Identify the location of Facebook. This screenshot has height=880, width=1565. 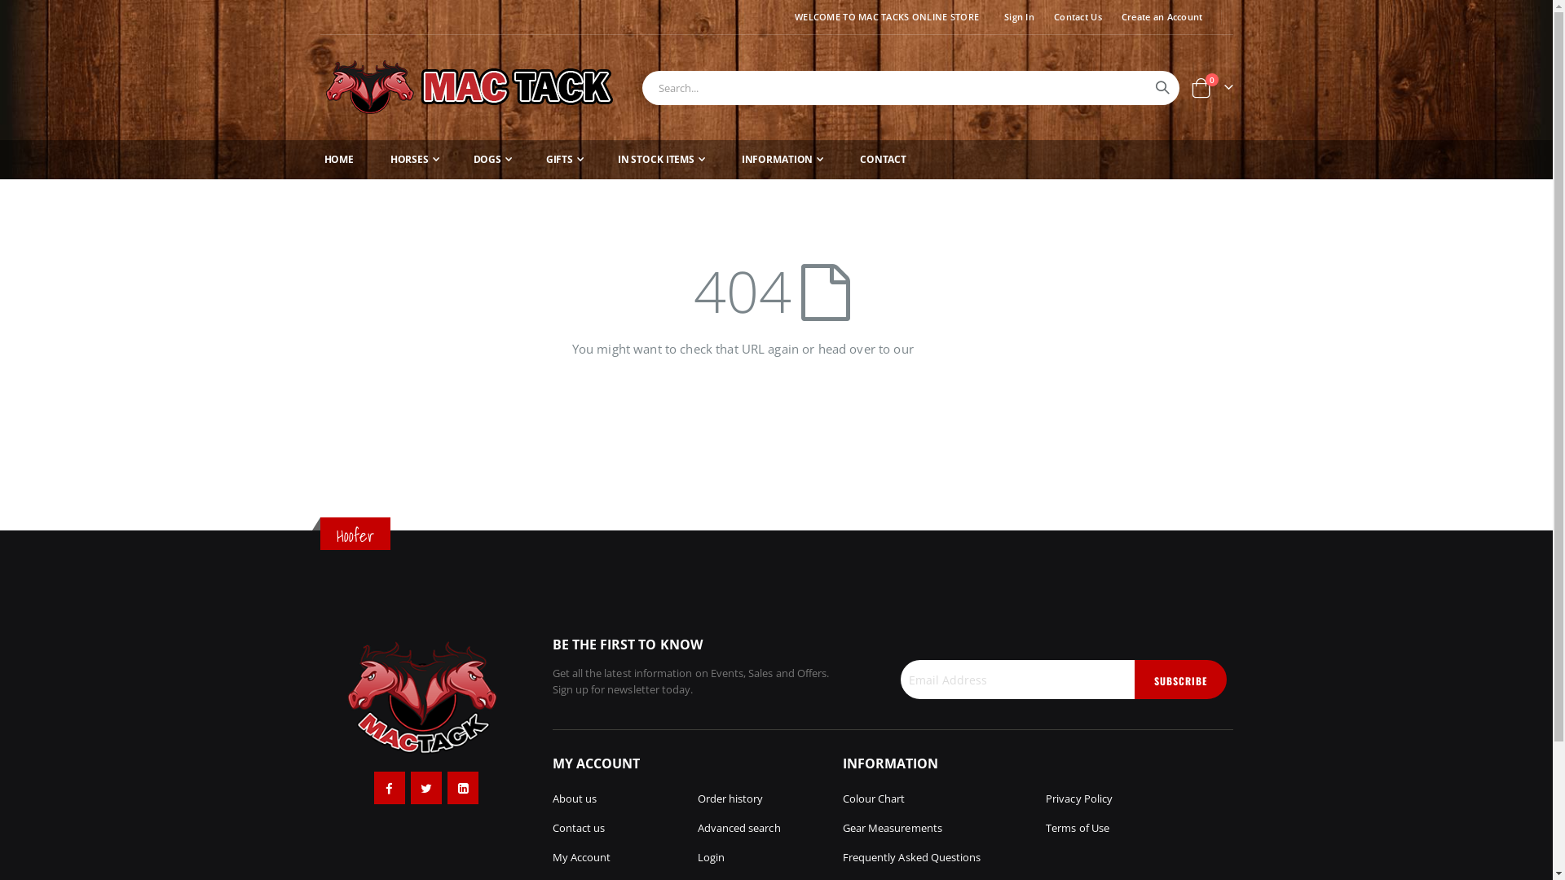
(390, 788).